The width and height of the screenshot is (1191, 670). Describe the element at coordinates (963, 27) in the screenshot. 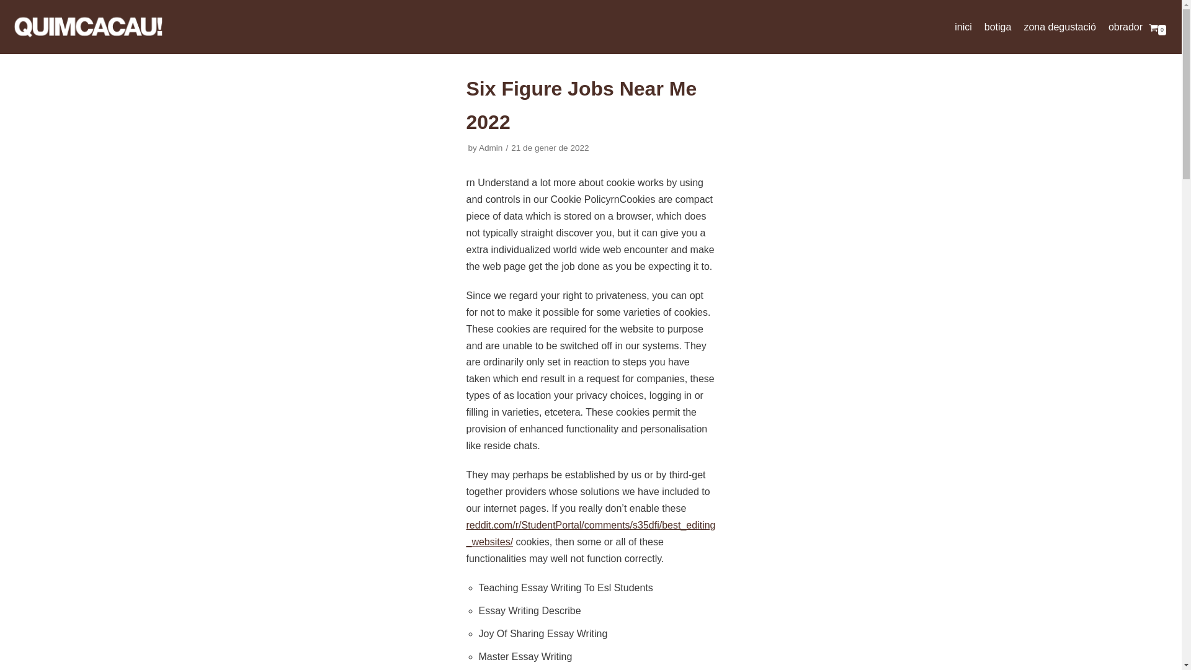

I see `inici` at that location.